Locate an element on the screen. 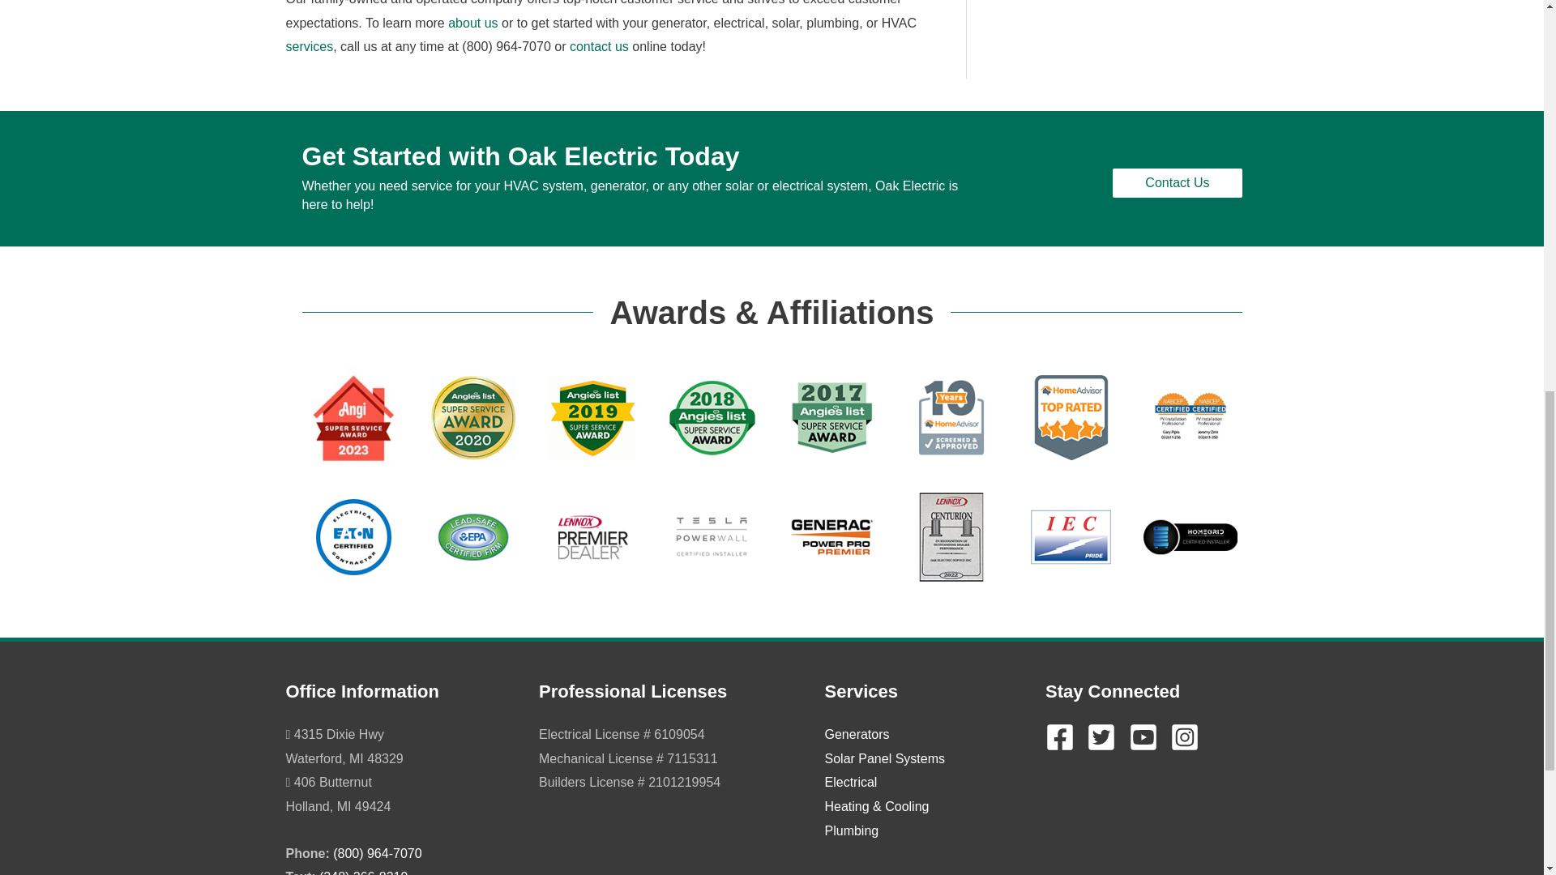 Image resolution: width=1556 pixels, height=875 pixels. 10year-solid-border is located at coordinates (951, 418).